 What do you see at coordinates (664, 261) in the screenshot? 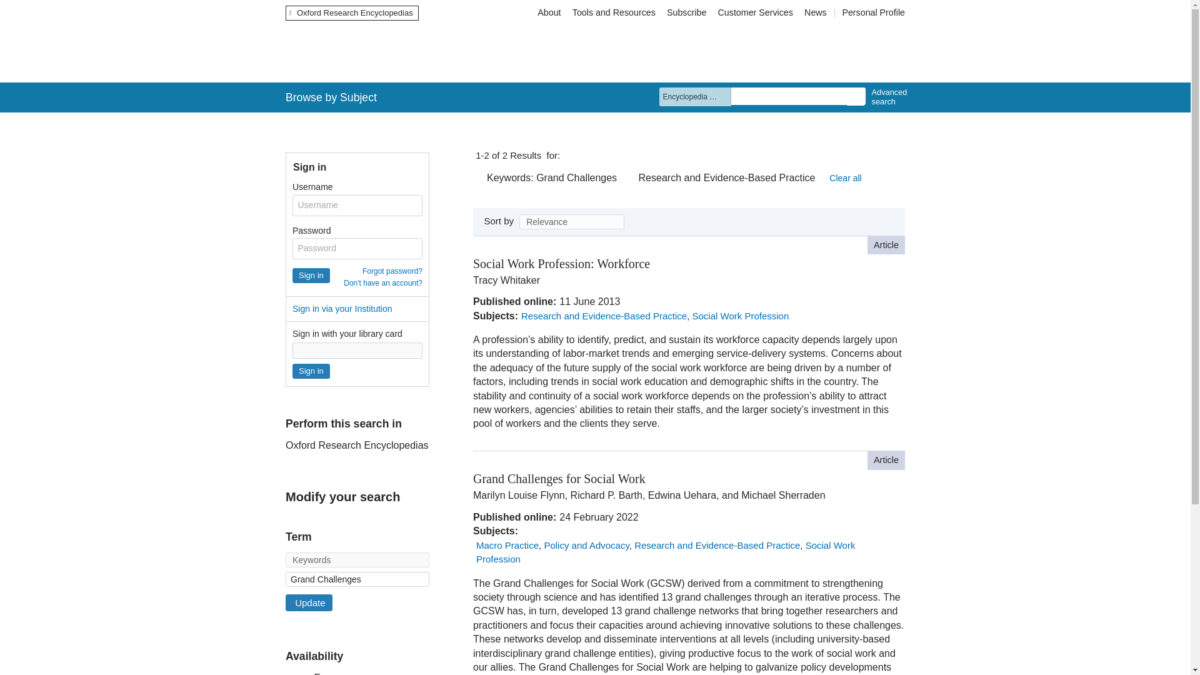
I see `restricted access` at bounding box center [664, 261].